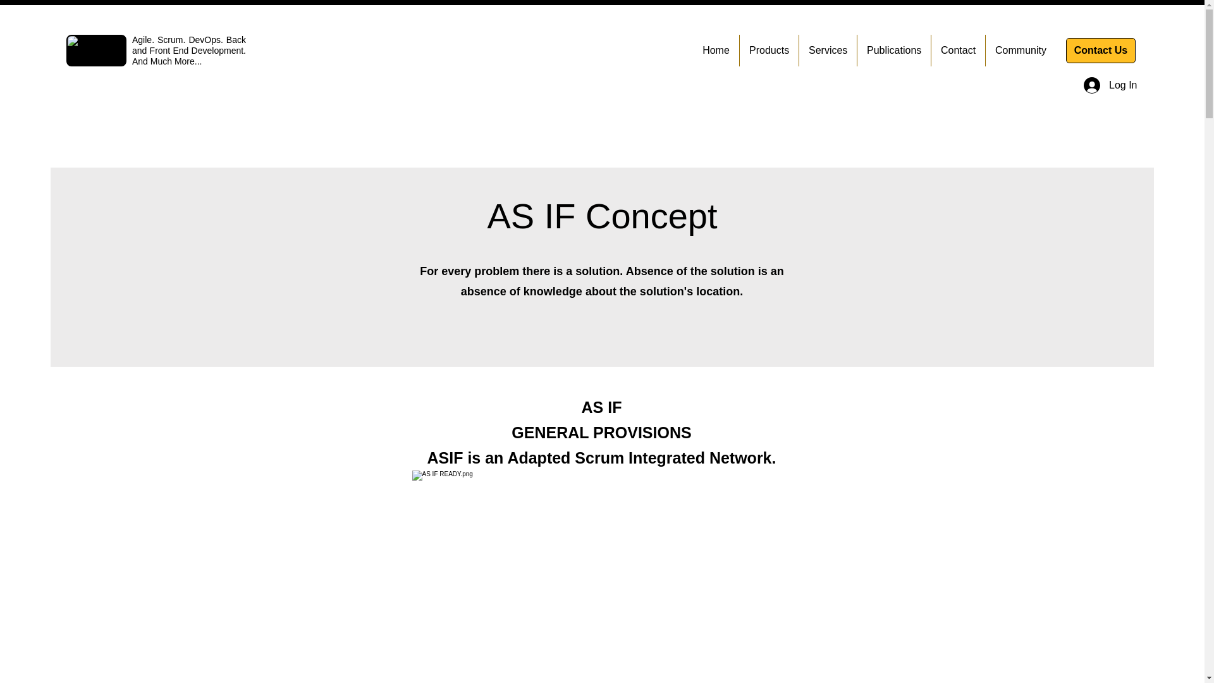 The height and width of the screenshot is (683, 1214). Describe the element at coordinates (828, 51) in the screenshot. I see `Services` at that location.